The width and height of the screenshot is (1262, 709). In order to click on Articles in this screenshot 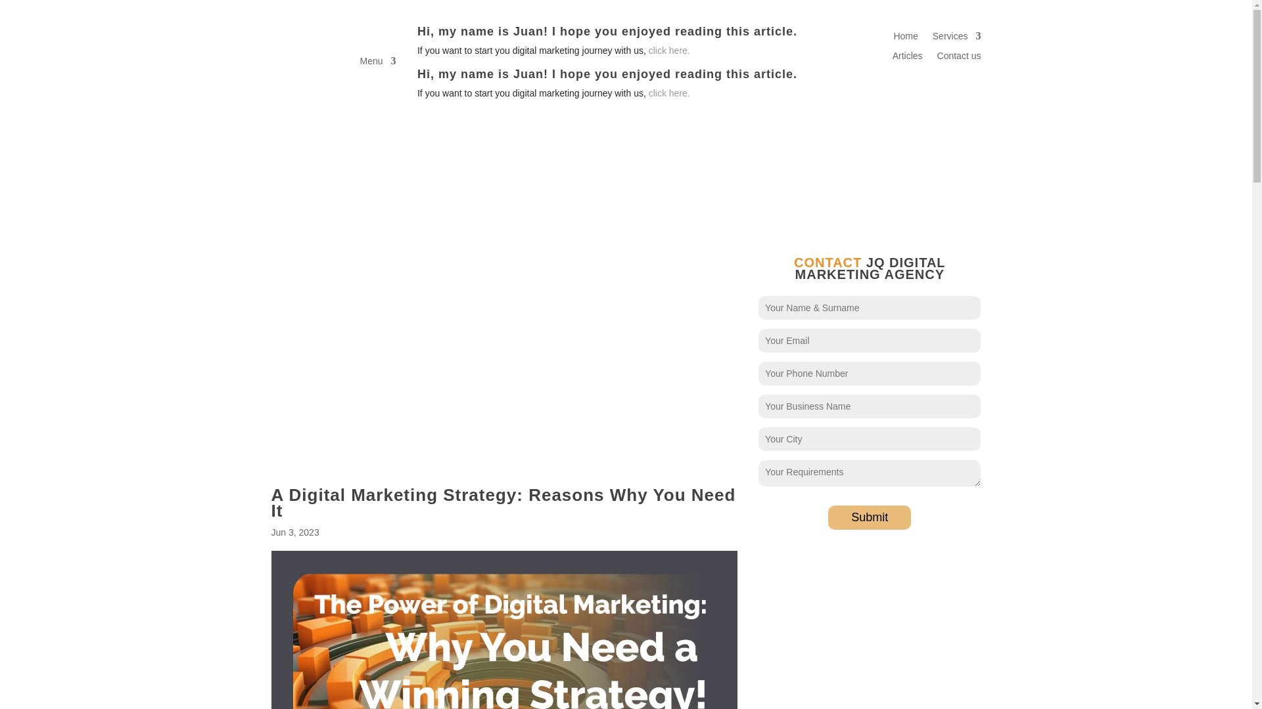, I will do `click(907, 58)`.